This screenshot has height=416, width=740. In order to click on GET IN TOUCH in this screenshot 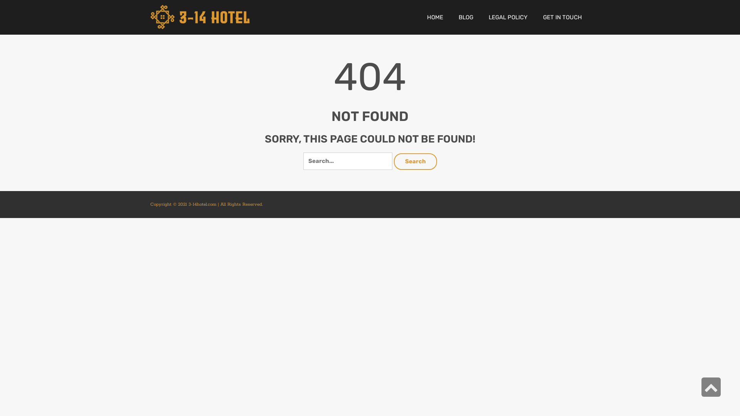, I will do `click(563, 17)`.